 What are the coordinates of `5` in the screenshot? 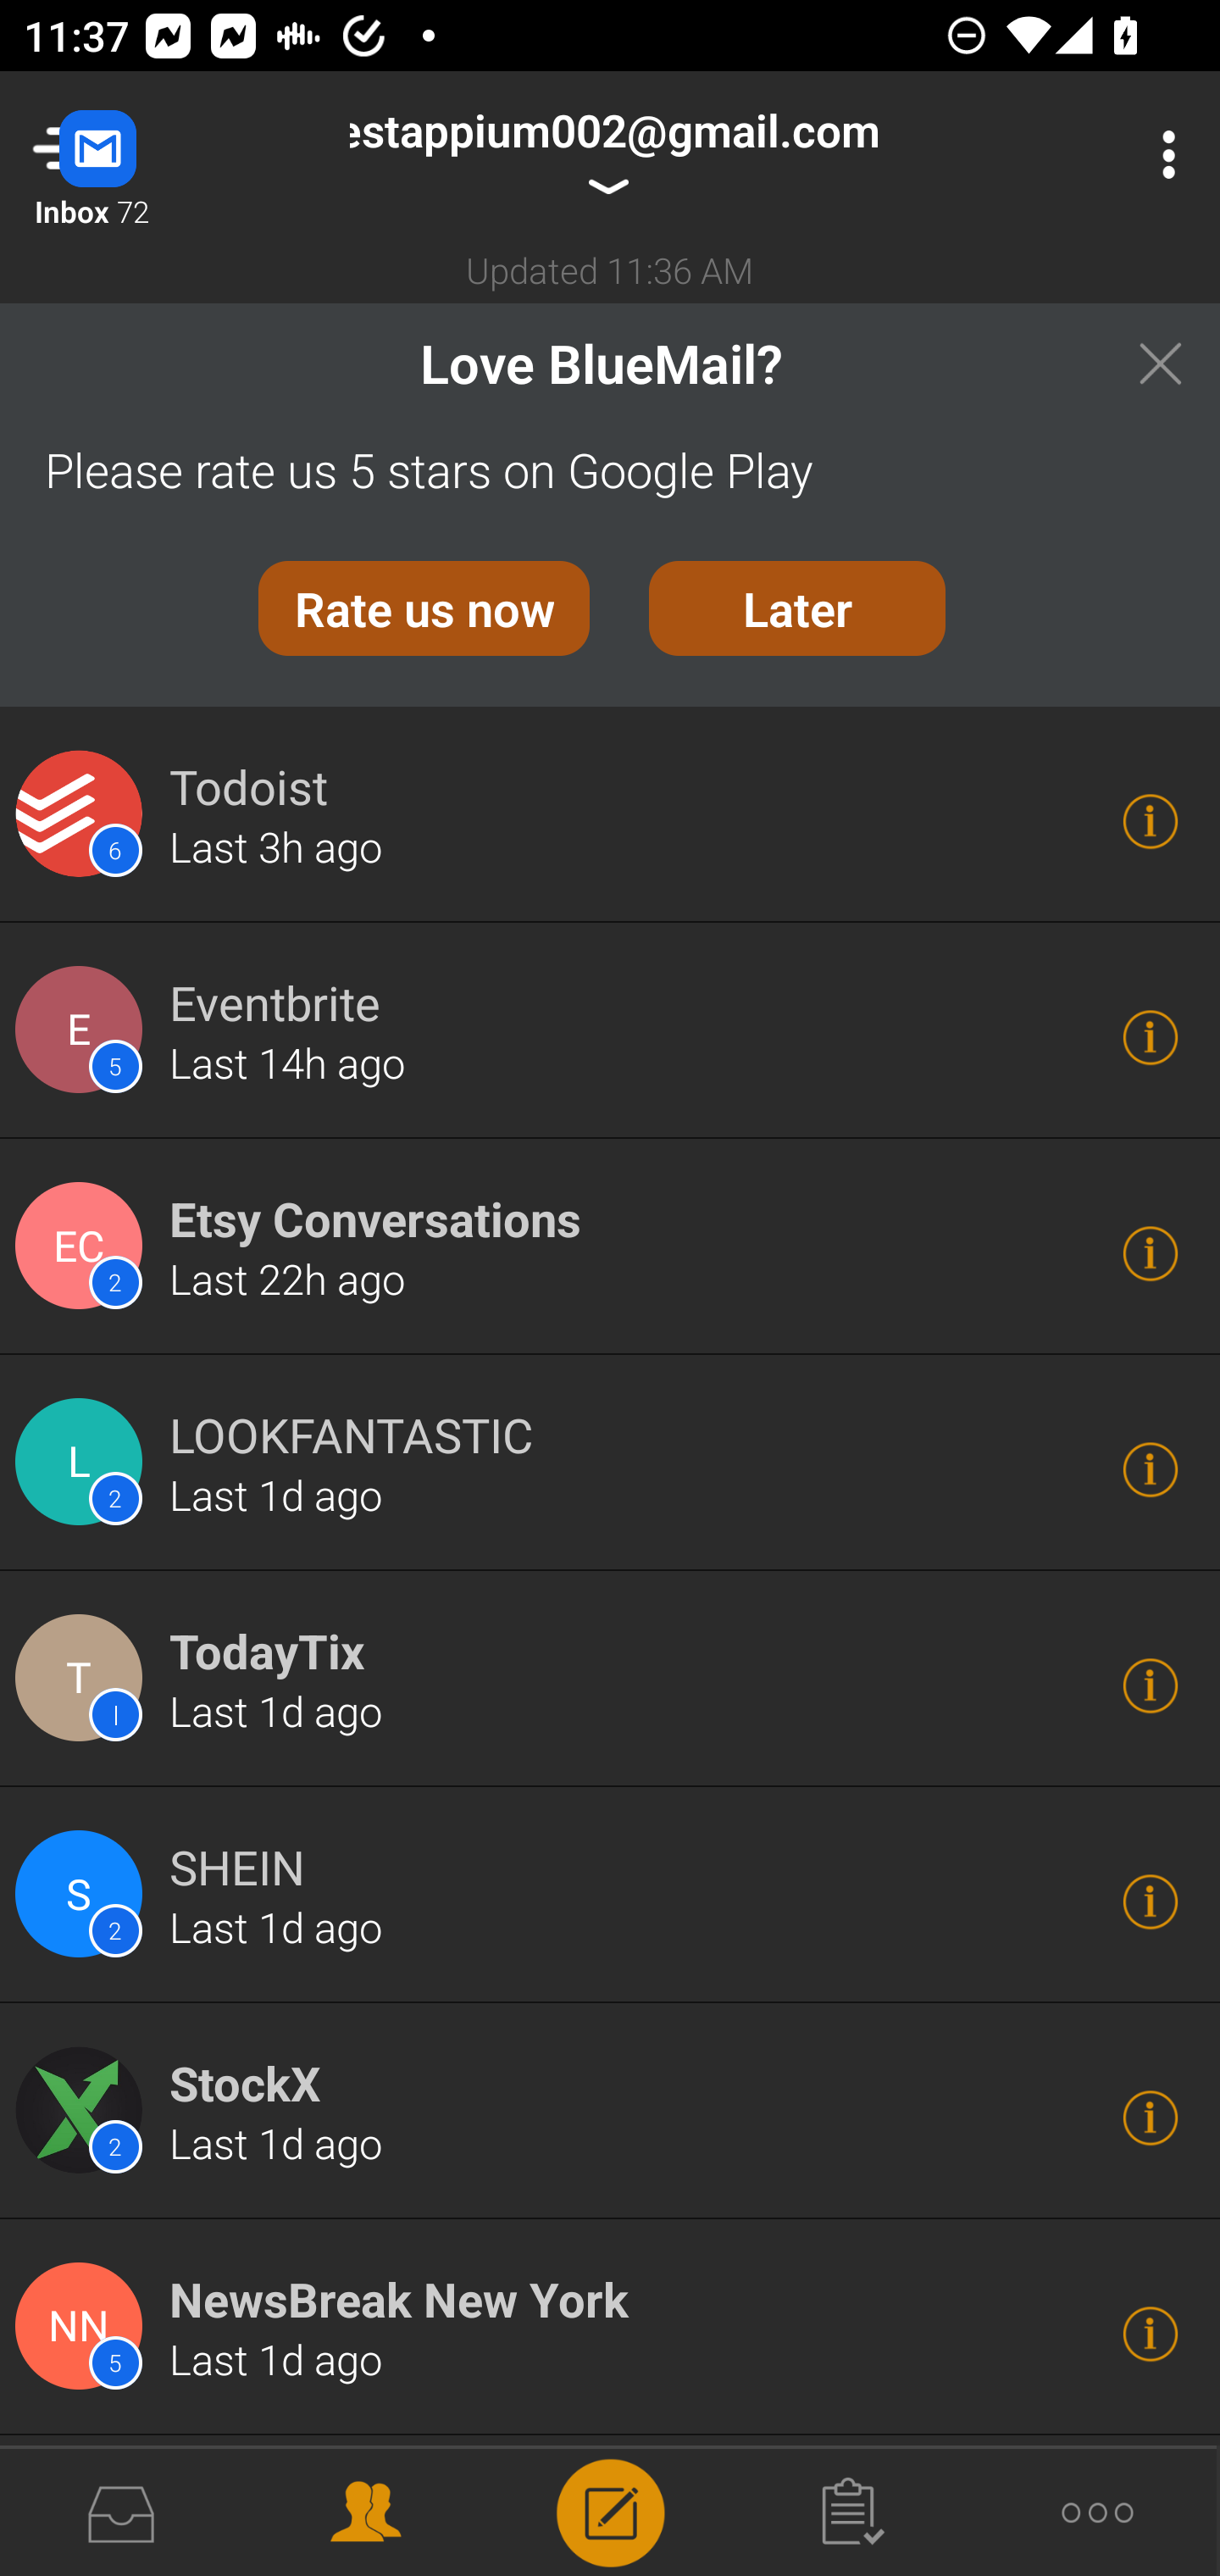 It's located at (83, 1029).